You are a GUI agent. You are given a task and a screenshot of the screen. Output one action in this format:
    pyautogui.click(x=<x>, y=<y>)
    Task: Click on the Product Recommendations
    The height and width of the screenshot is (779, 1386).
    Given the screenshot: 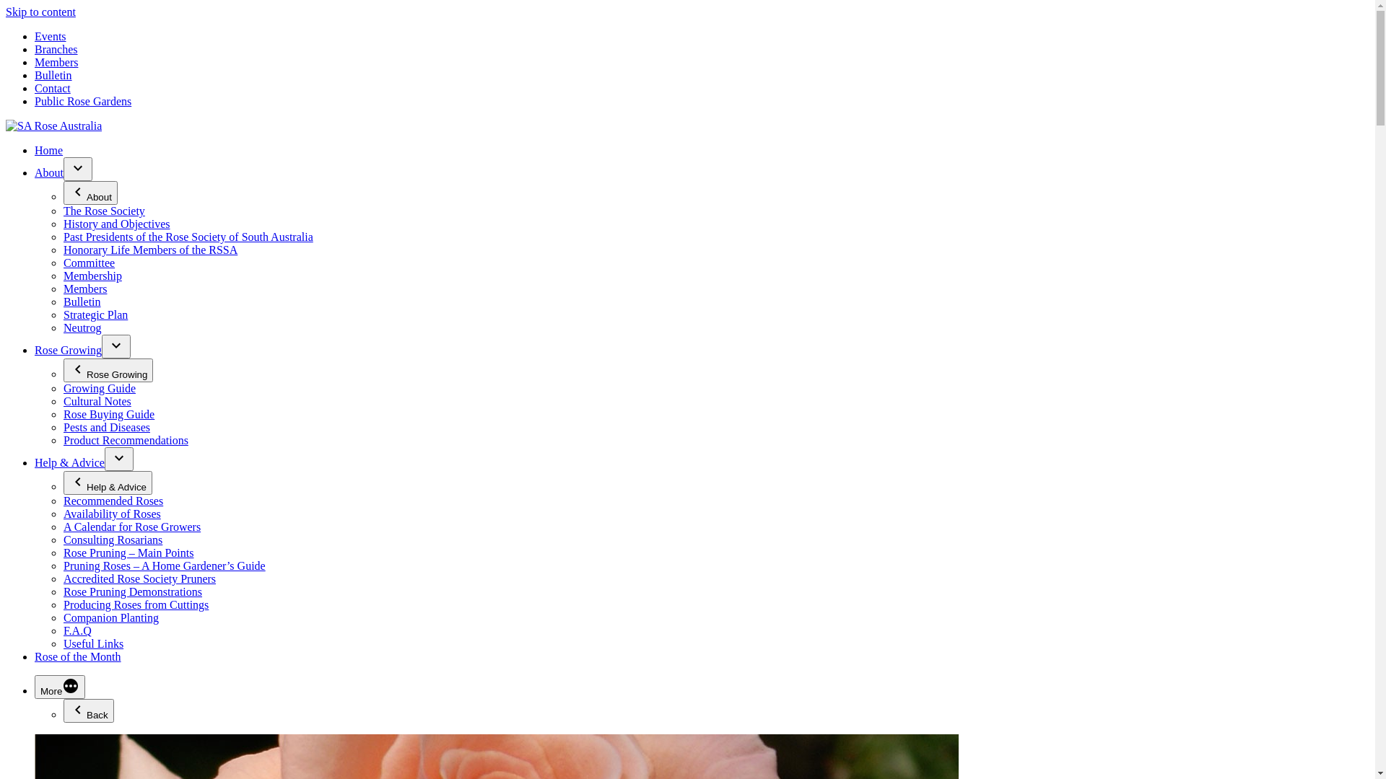 What is the action you would take?
    pyautogui.click(x=126, y=440)
    